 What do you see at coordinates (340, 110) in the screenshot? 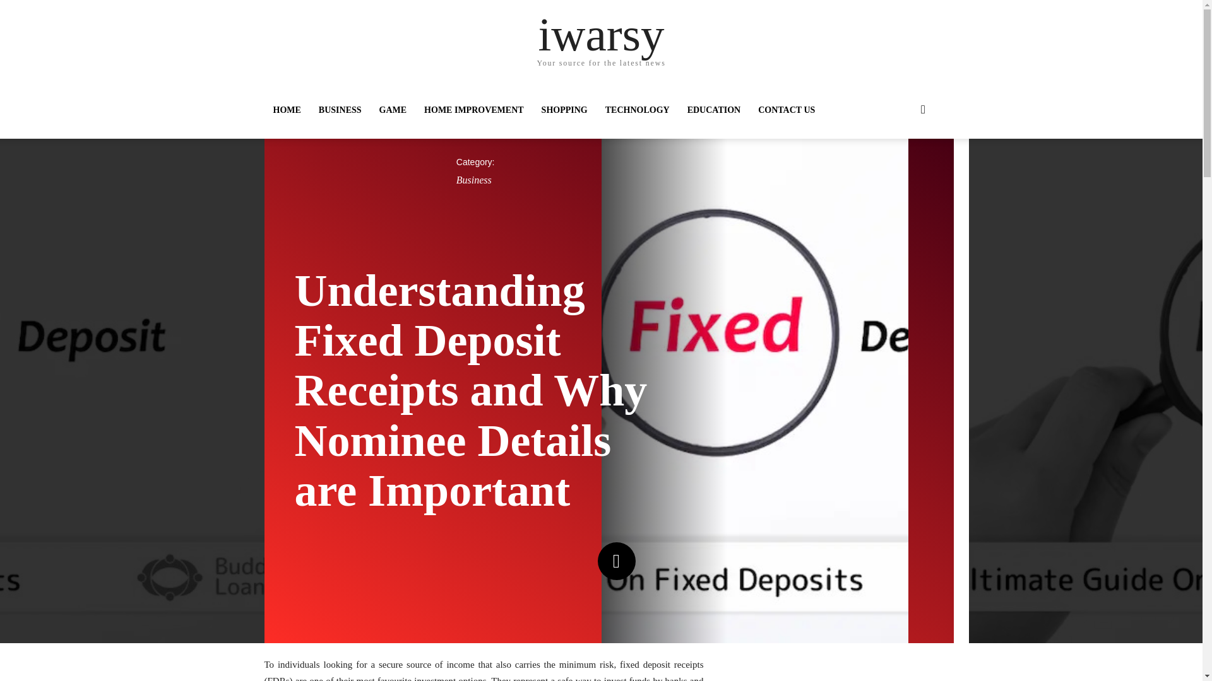
I see `BUSINESS` at bounding box center [340, 110].